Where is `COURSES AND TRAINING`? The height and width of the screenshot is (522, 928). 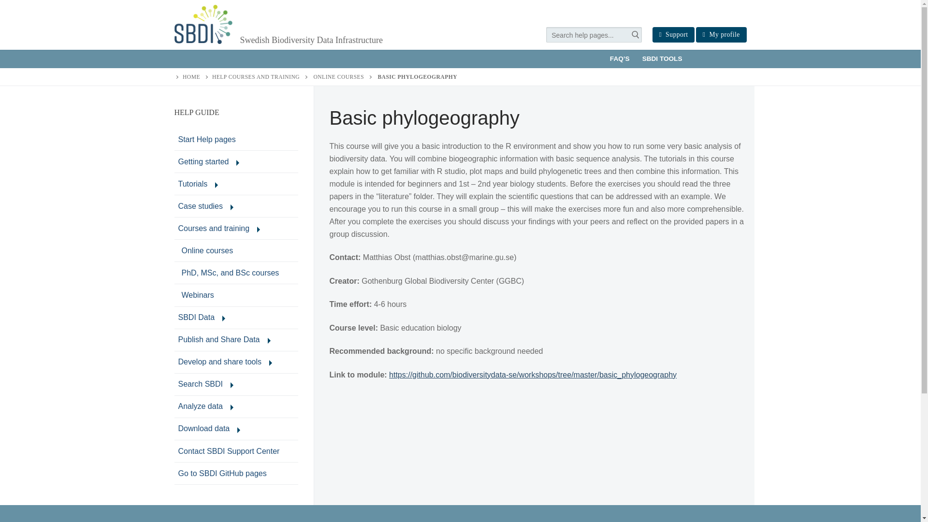 COURSES AND TRAINING is located at coordinates (236, 184).